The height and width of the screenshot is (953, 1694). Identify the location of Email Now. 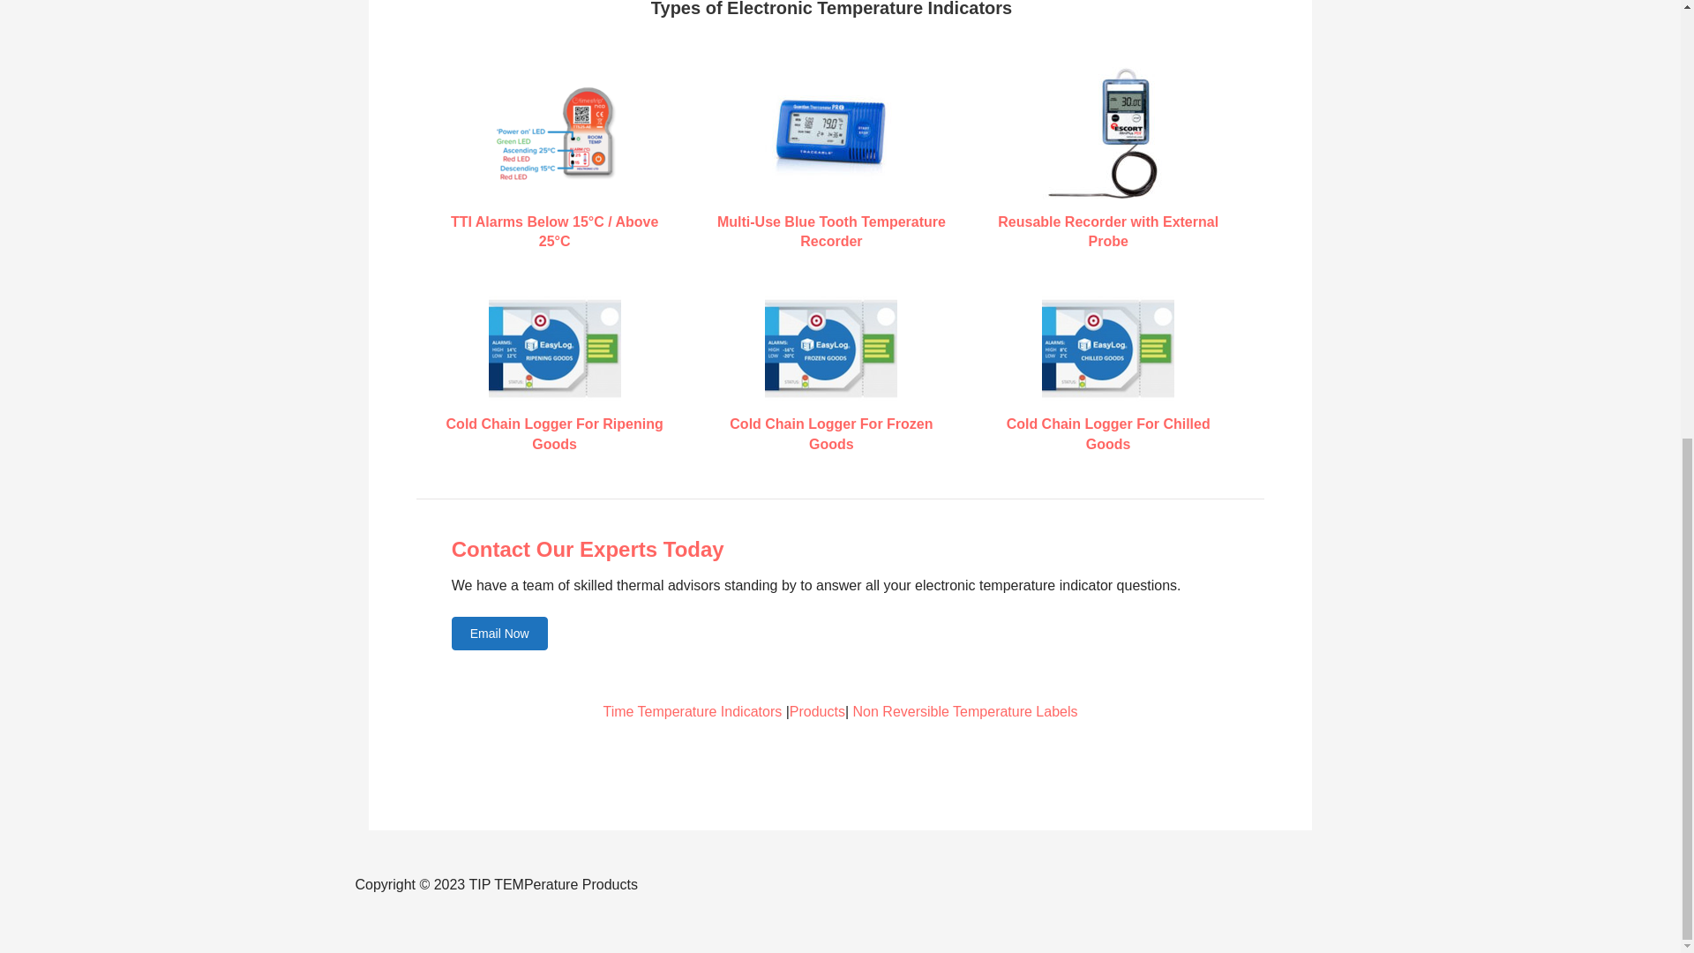
(499, 633).